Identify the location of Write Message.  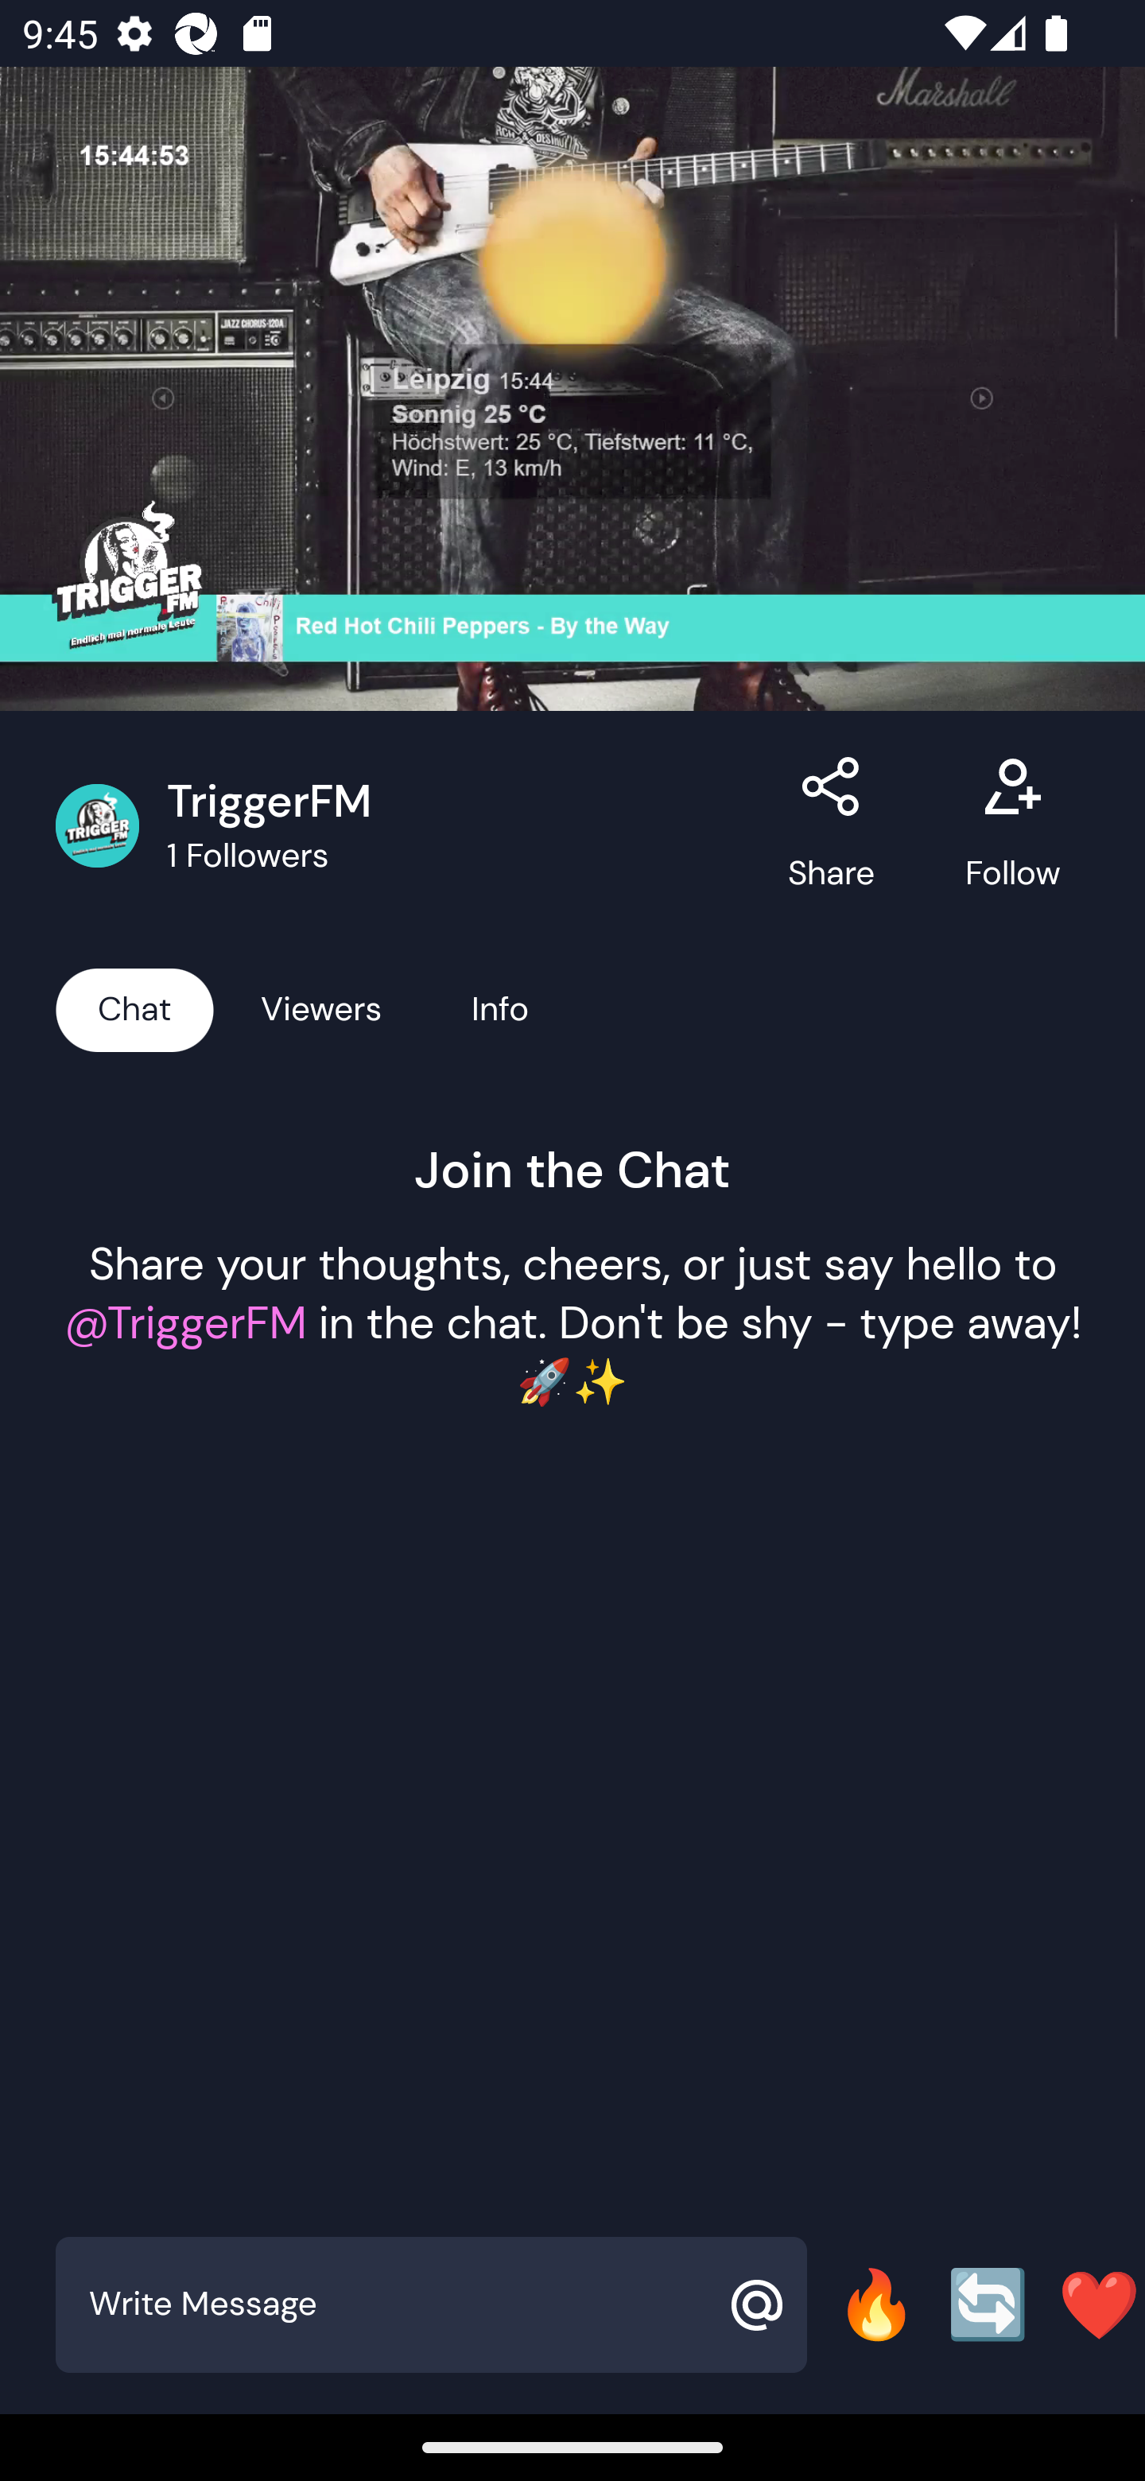
(396, 2304).